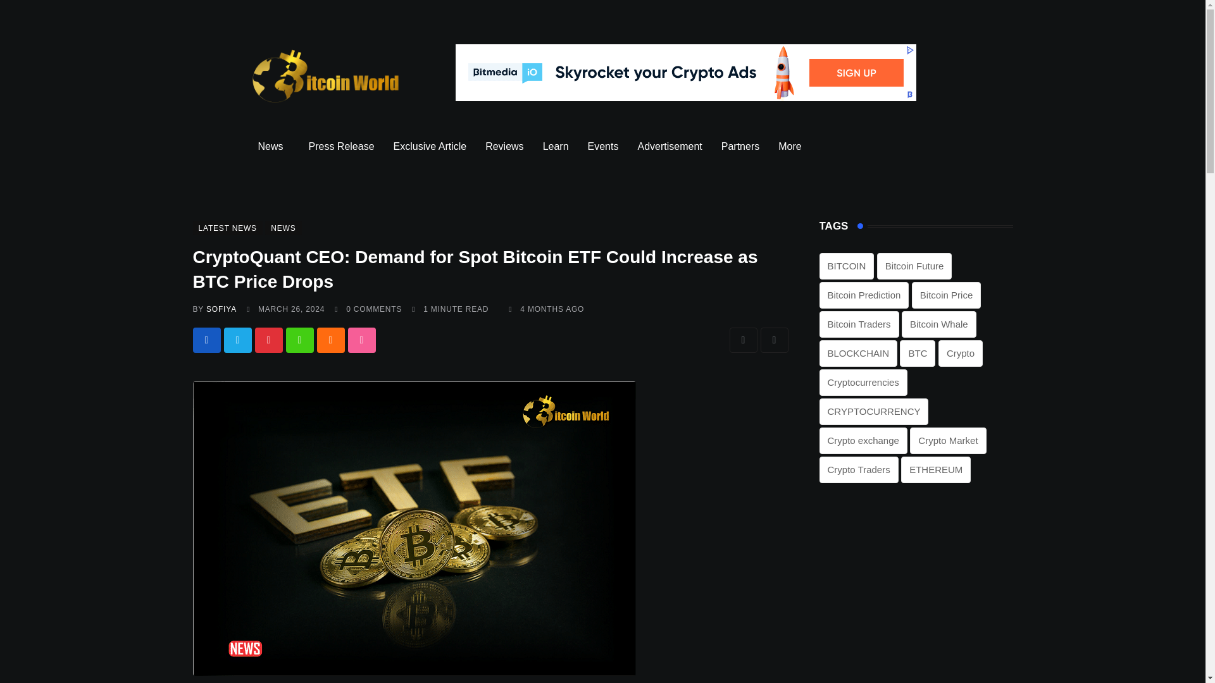 The width and height of the screenshot is (1215, 683). I want to click on LATEST NEWS, so click(227, 228).